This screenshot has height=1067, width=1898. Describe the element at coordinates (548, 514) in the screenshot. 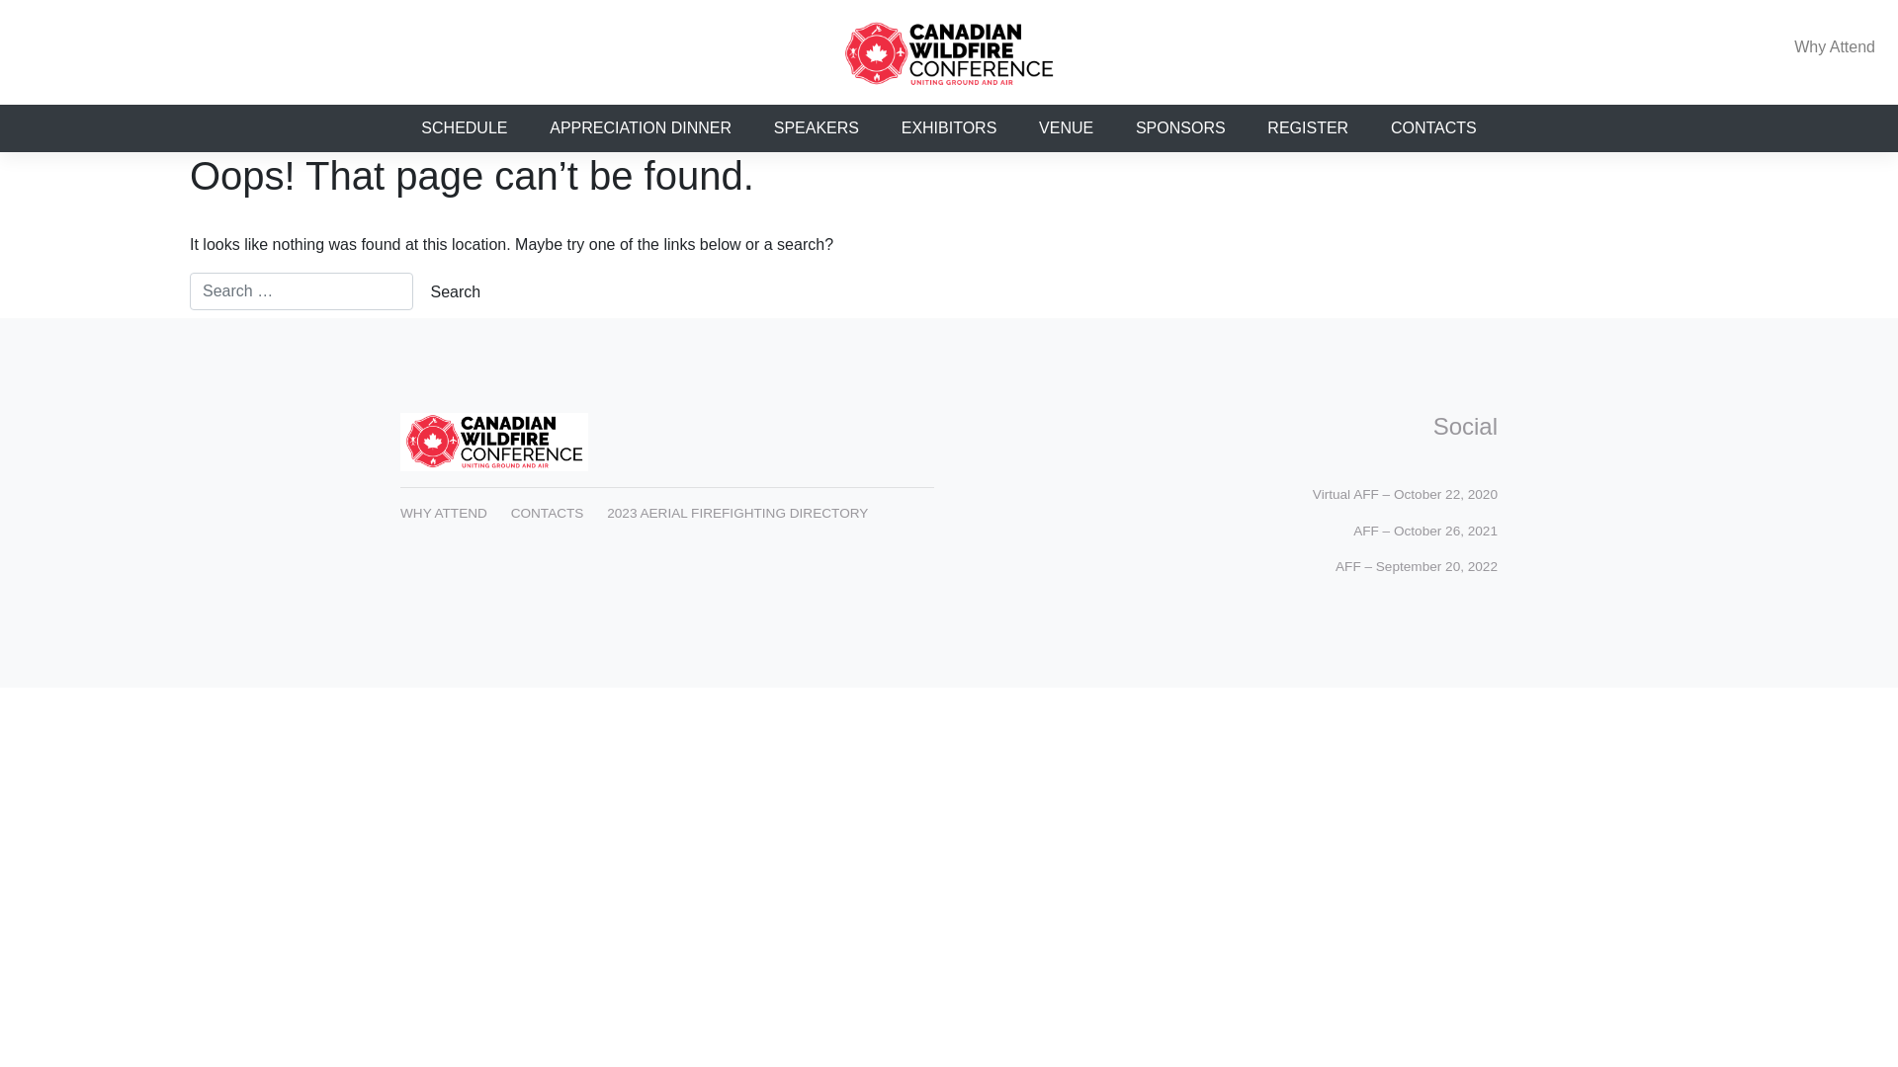

I see `CONTACTS` at that location.